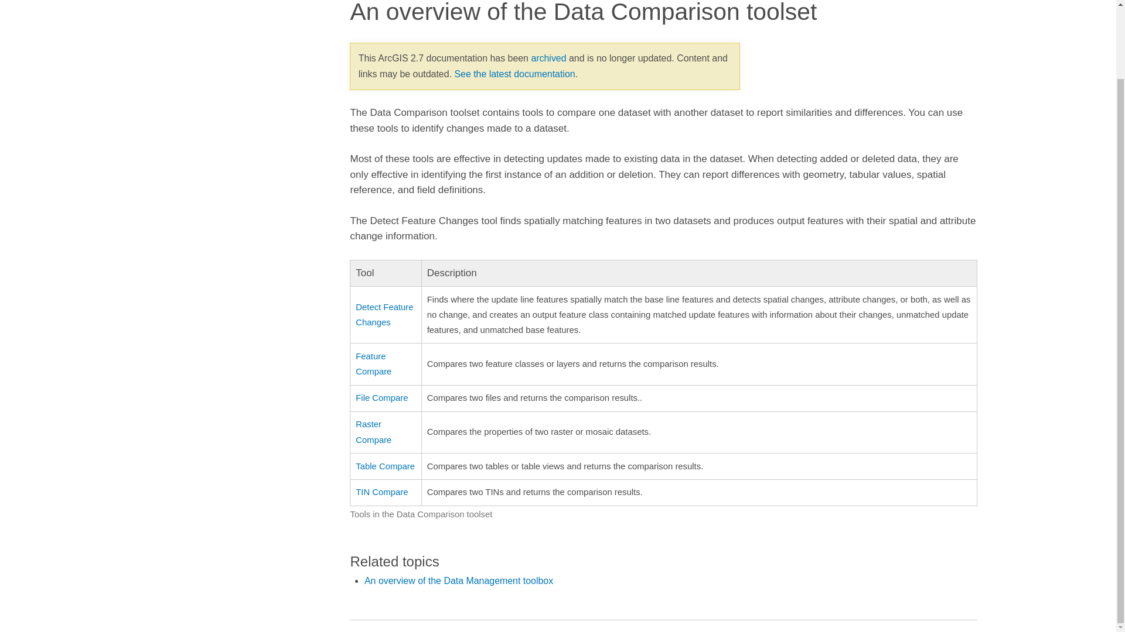 Image resolution: width=1125 pixels, height=632 pixels. I want to click on File Compare, so click(381, 397).